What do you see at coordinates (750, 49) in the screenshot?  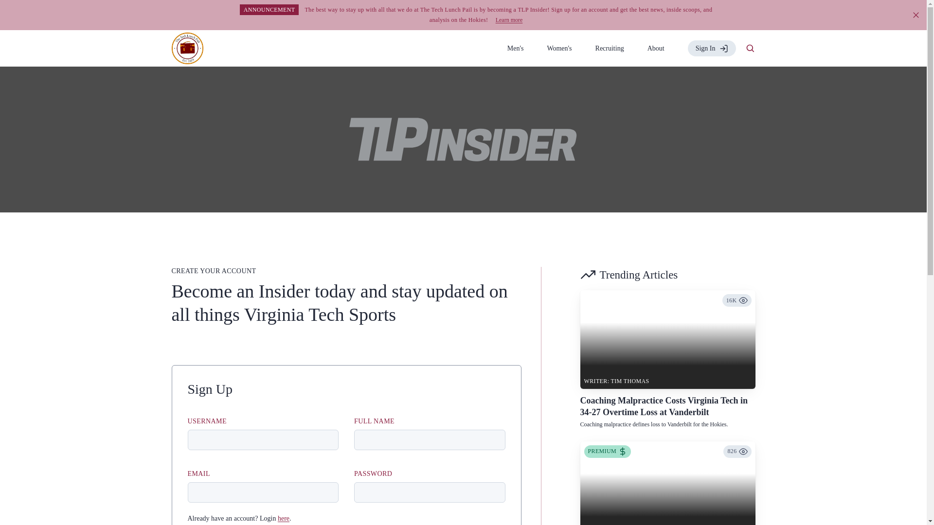 I see `Open search bar` at bounding box center [750, 49].